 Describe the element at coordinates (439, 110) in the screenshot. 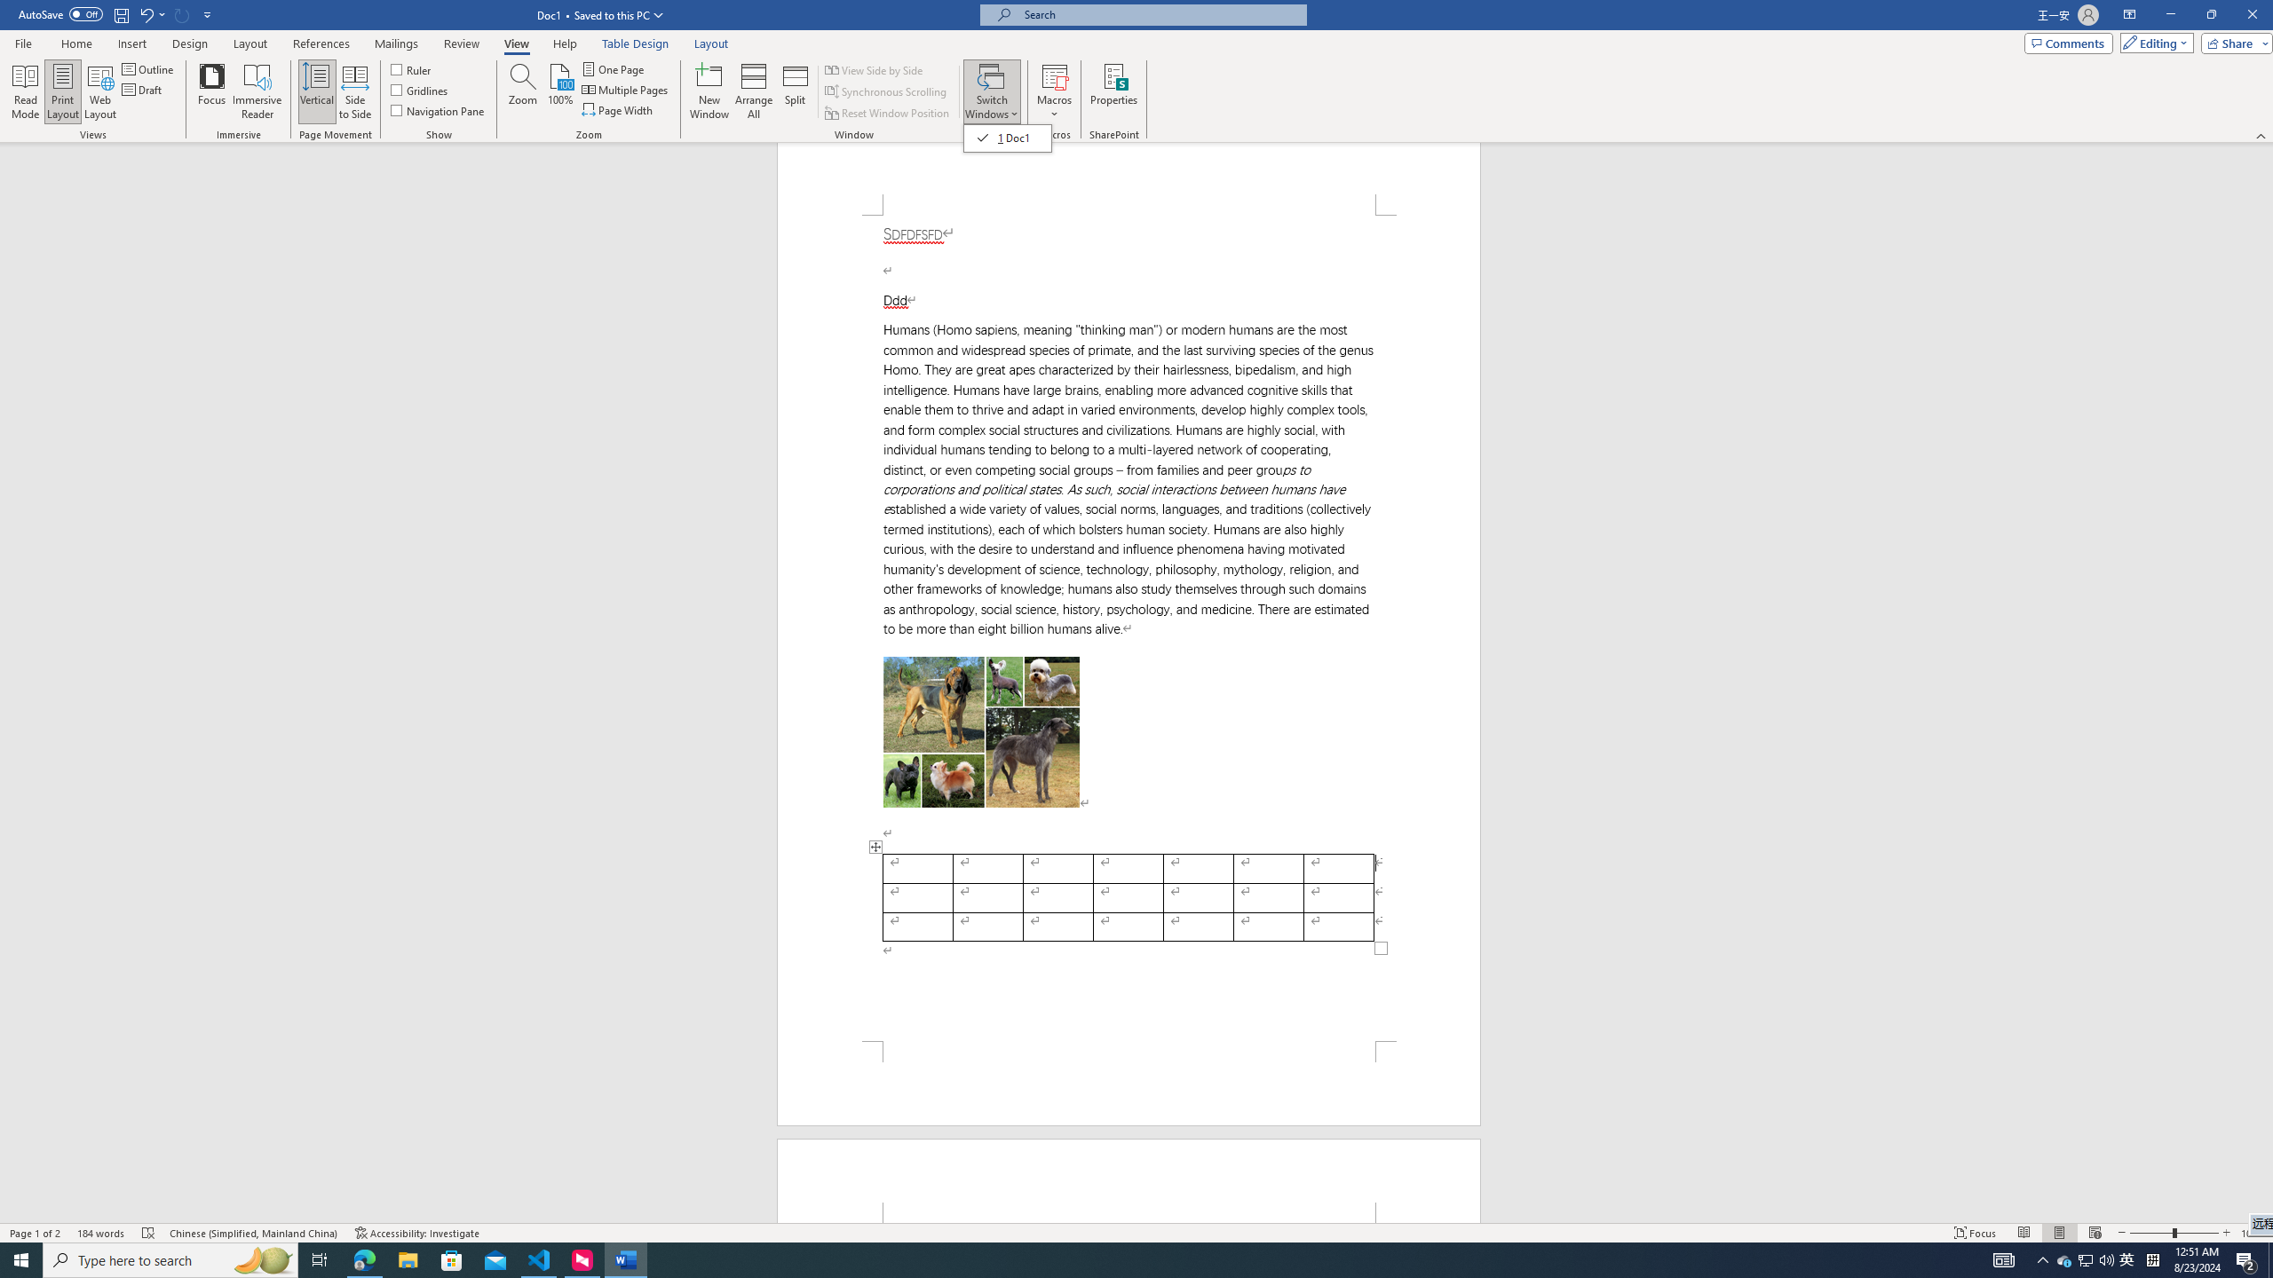

I see `Navigation Pane` at that location.